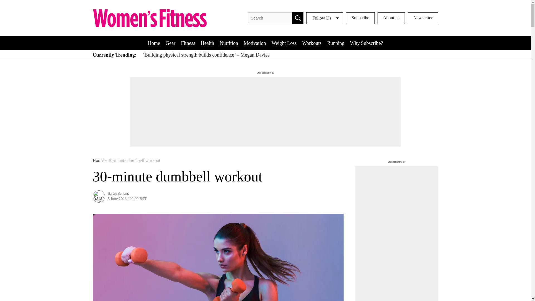 This screenshot has width=535, height=301. What do you see at coordinates (366, 43) in the screenshot?
I see `Why Subscribe?` at bounding box center [366, 43].